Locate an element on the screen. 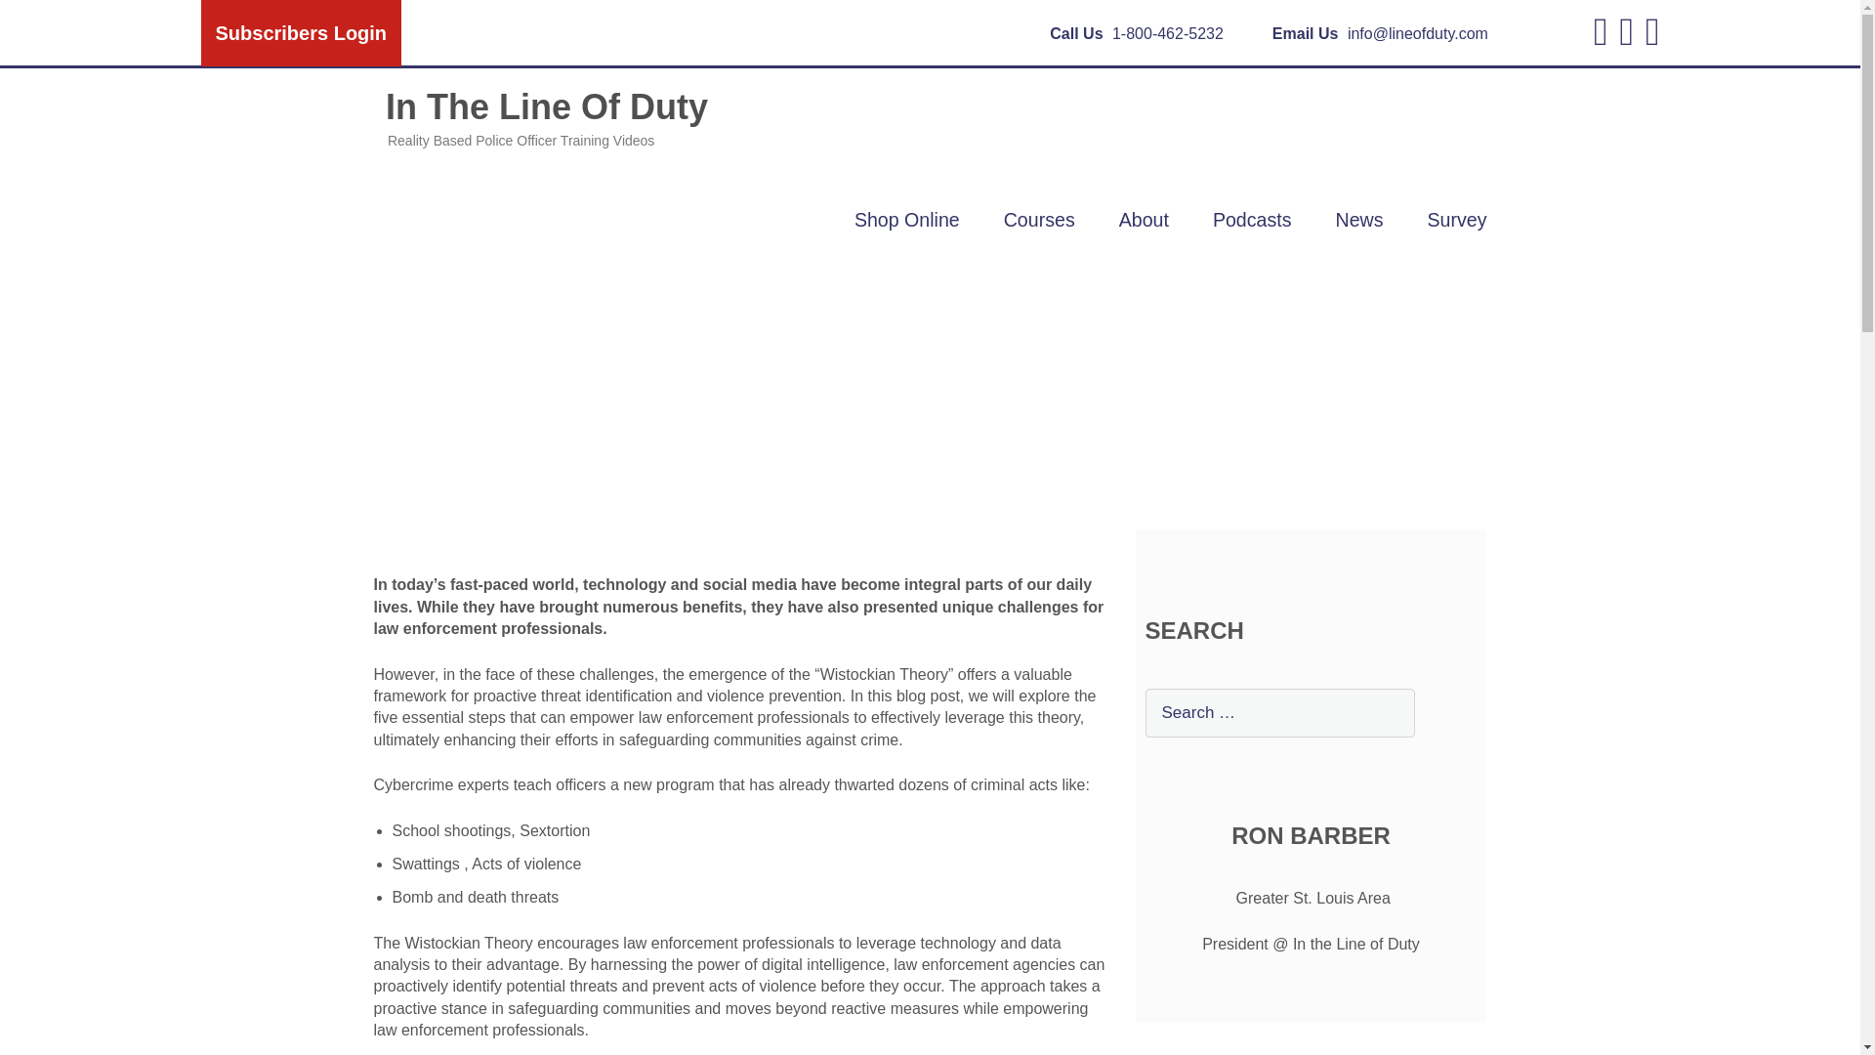 This screenshot has width=1875, height=1055. News is located at coordinates (1359, 219).